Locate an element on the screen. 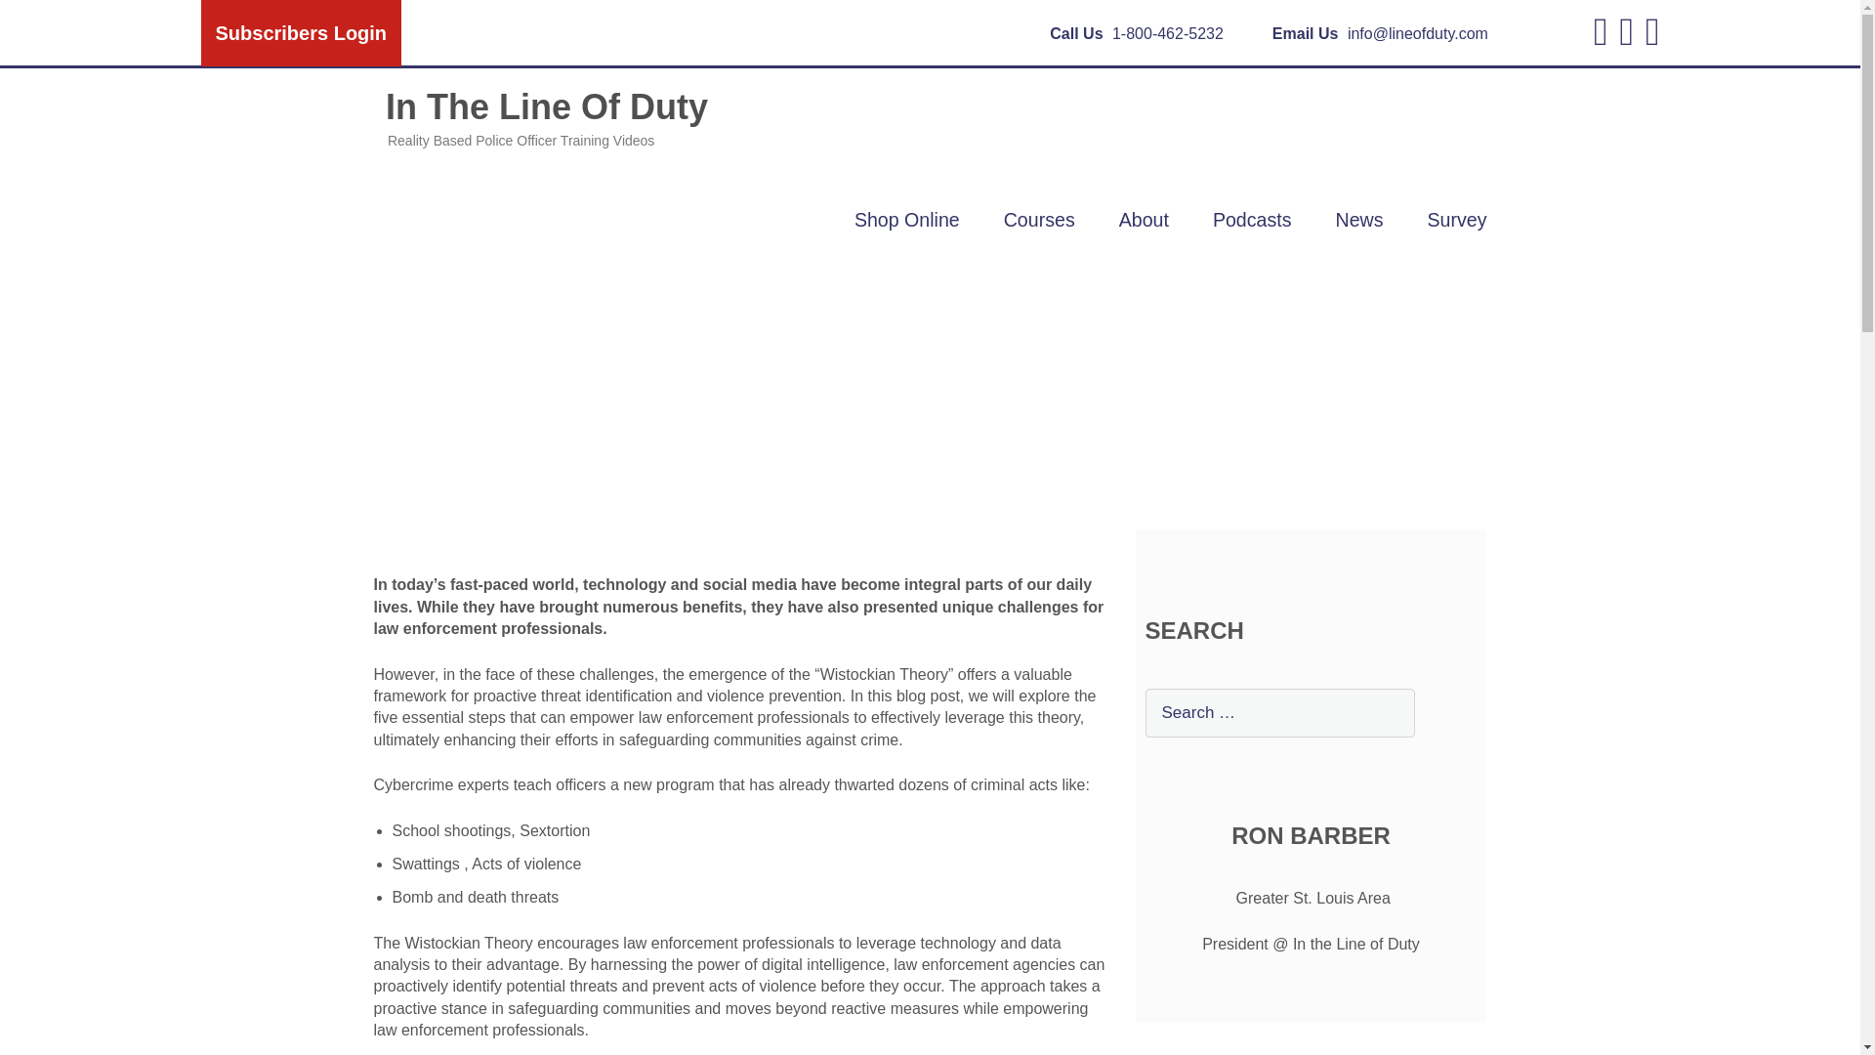 This screenshot has width=1875, height=1055. News is located at coordinates (1359, 219).